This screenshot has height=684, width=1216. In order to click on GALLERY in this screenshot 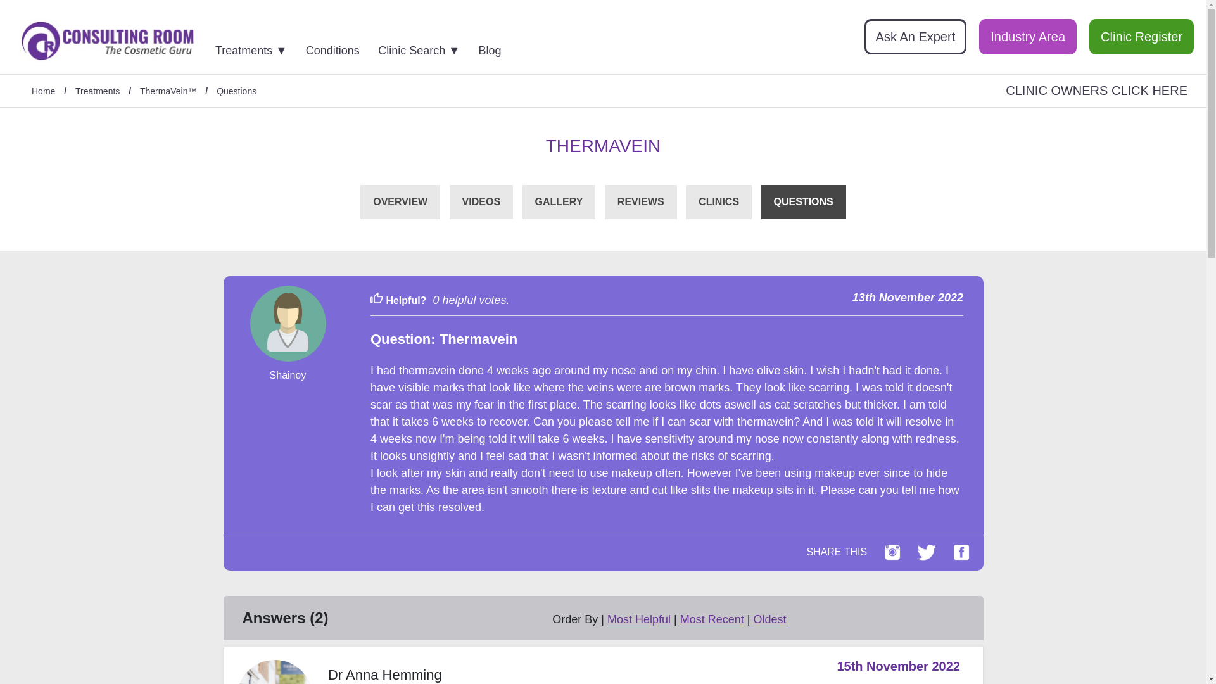, I will do `click(559, 201)`.